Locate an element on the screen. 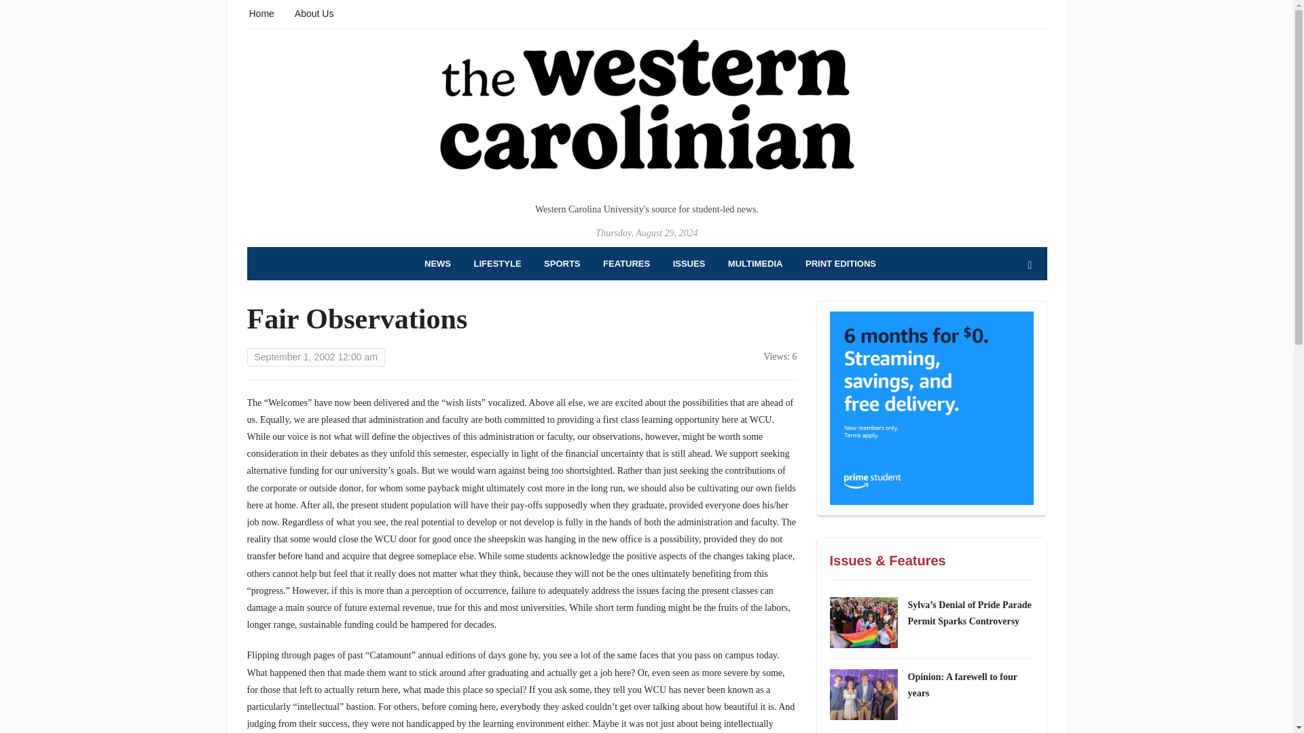 This screenshot has height=733, width=1304. SPORTS is located at coordinates (562, 263).